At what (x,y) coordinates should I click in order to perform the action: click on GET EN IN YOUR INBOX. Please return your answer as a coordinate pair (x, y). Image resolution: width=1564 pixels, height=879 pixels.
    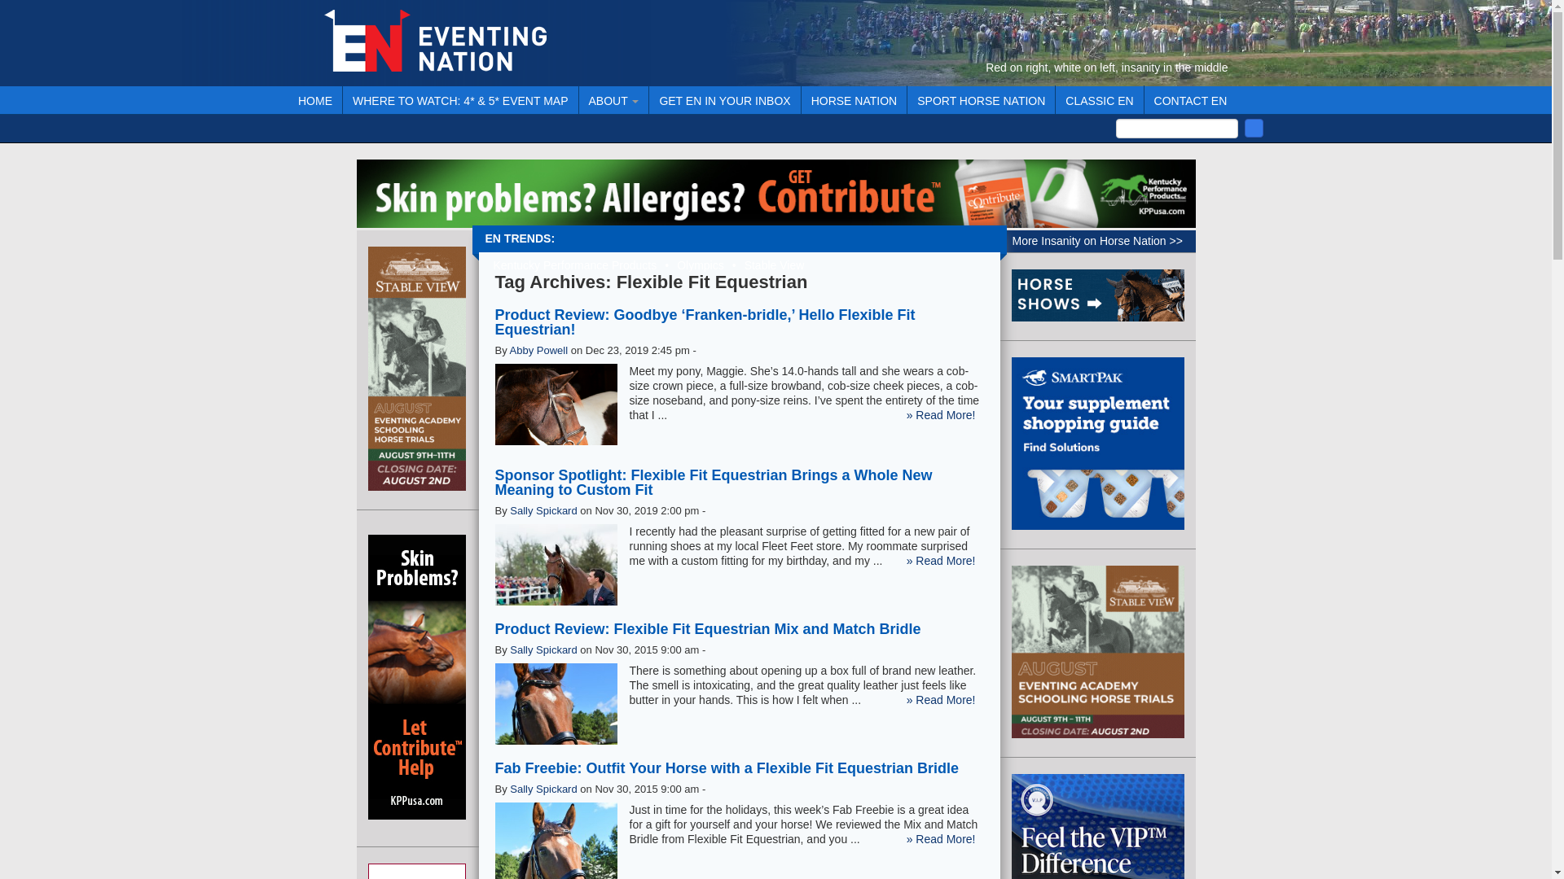
    Looking at the image, I should click on (723, 99).